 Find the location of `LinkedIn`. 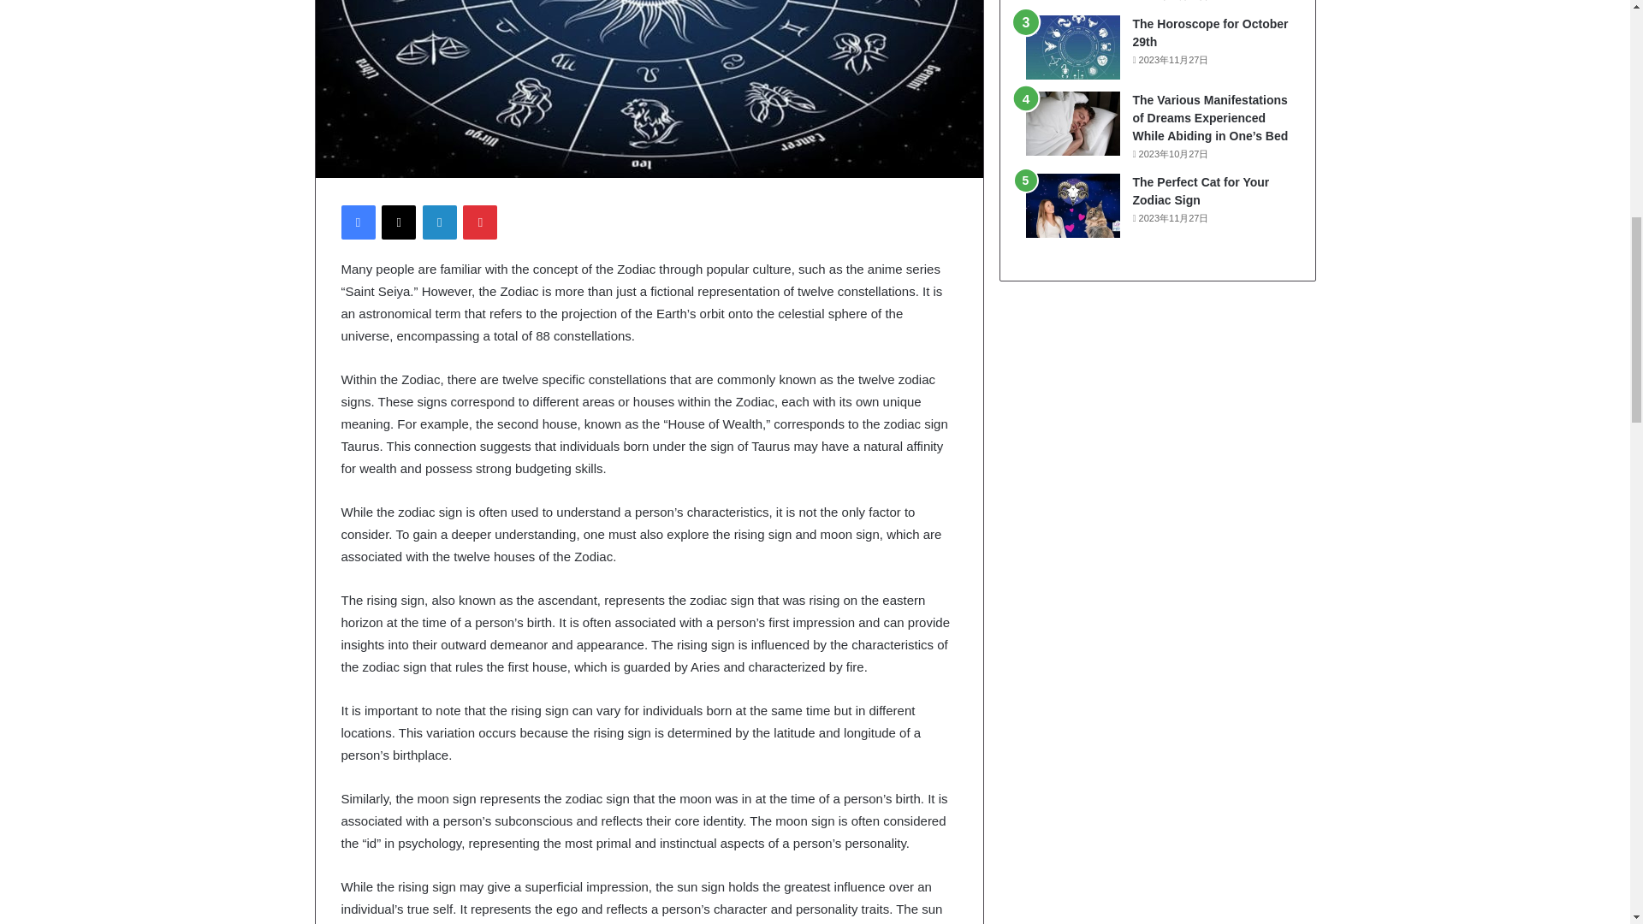

LinkedIn is located at coordinates (439, 222).